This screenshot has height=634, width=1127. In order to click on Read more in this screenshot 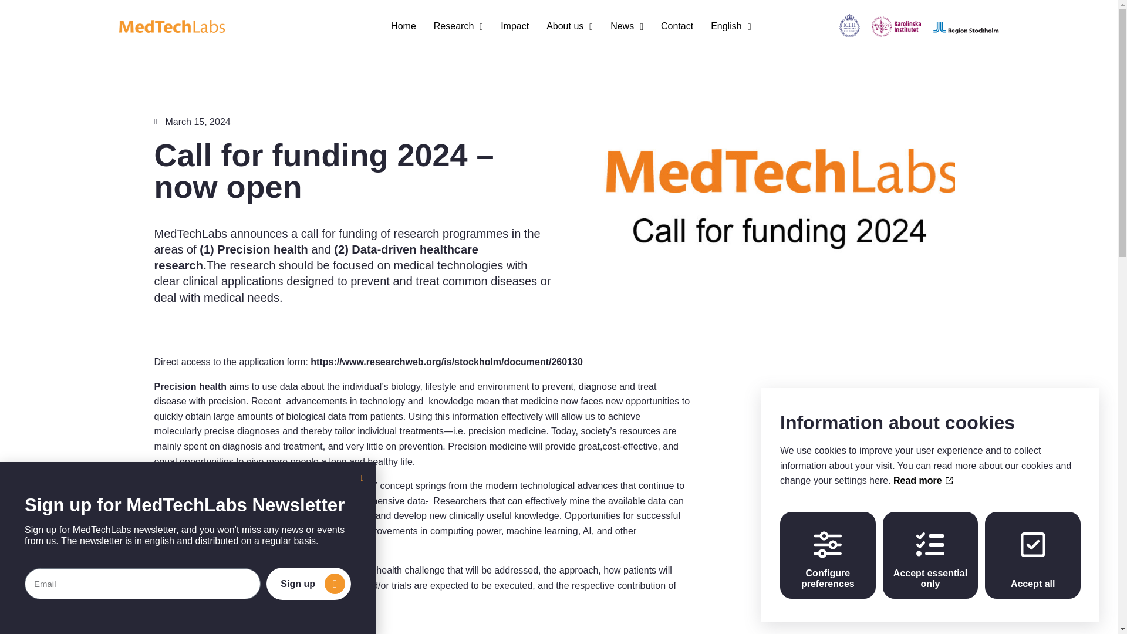, I will do `click(923, 480)`.